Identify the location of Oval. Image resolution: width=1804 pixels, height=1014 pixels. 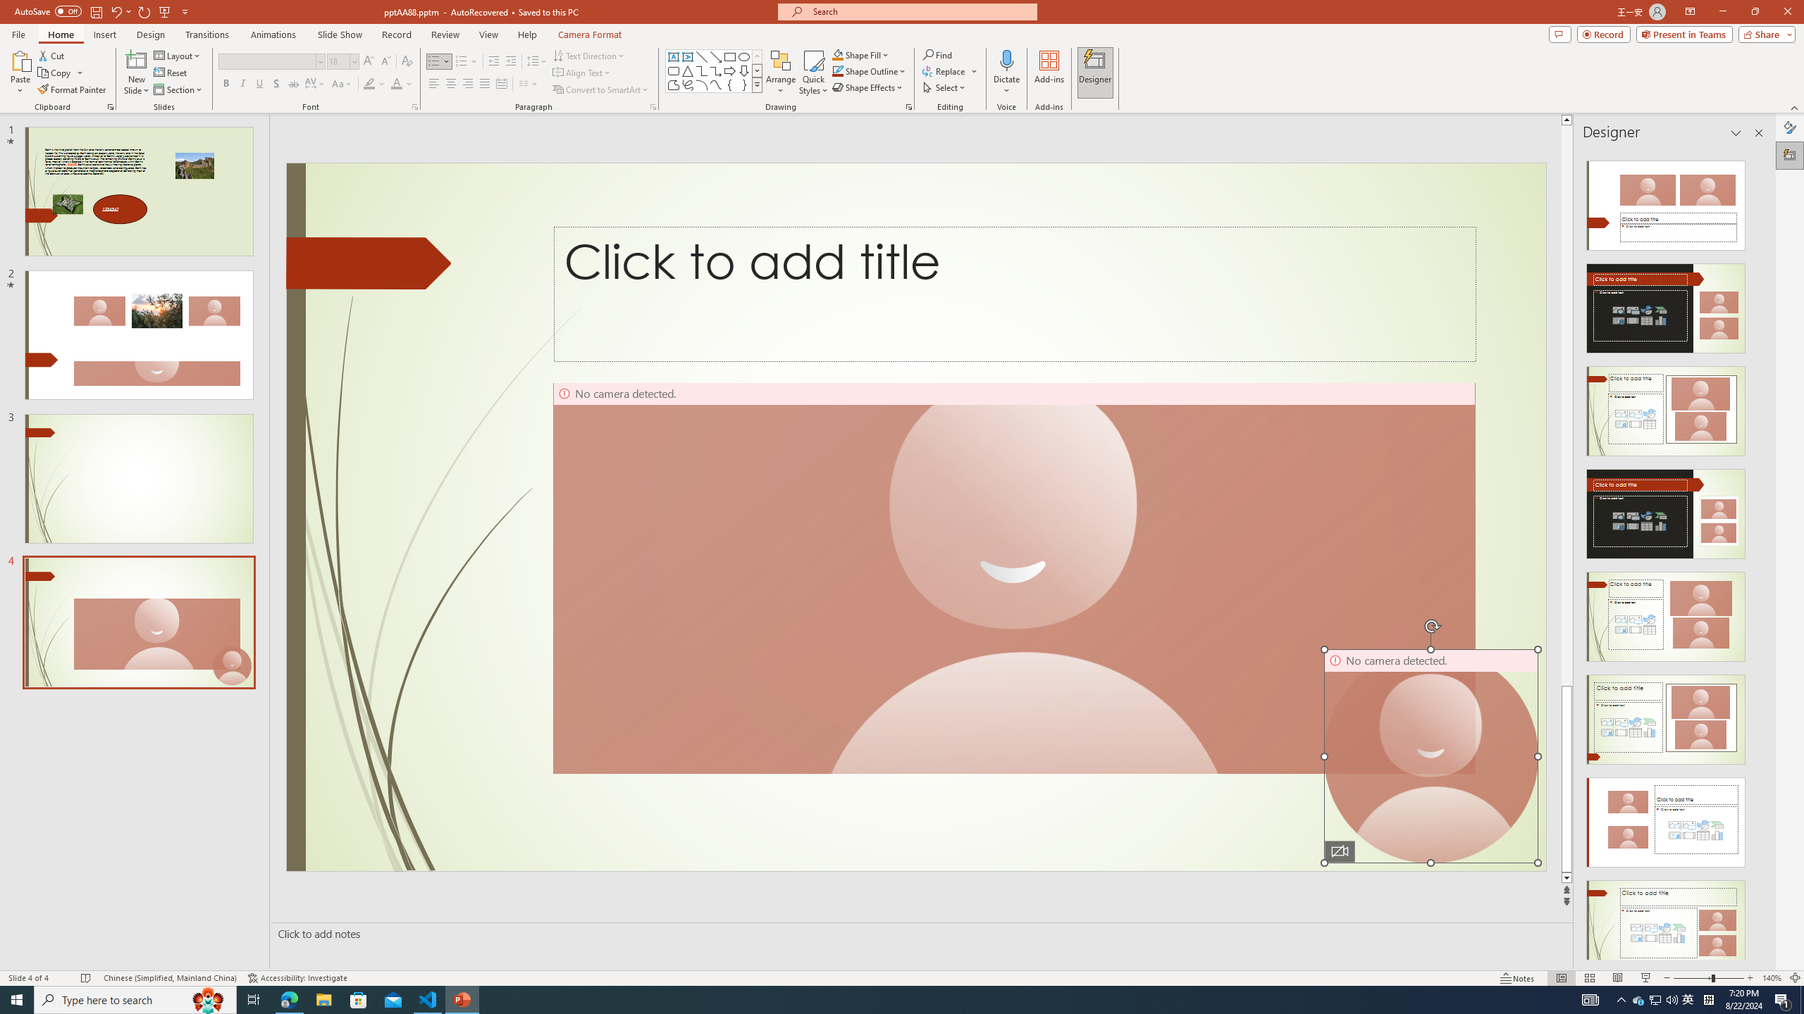
(744, 56).